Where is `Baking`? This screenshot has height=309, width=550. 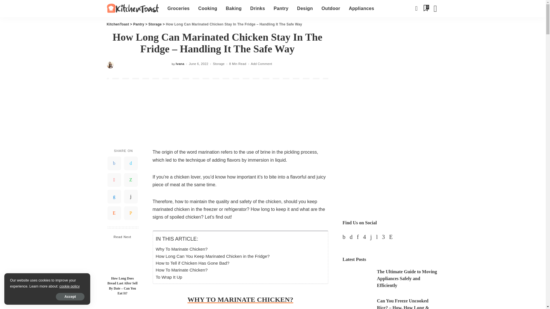 Baking is located at coordinates (234, 9).